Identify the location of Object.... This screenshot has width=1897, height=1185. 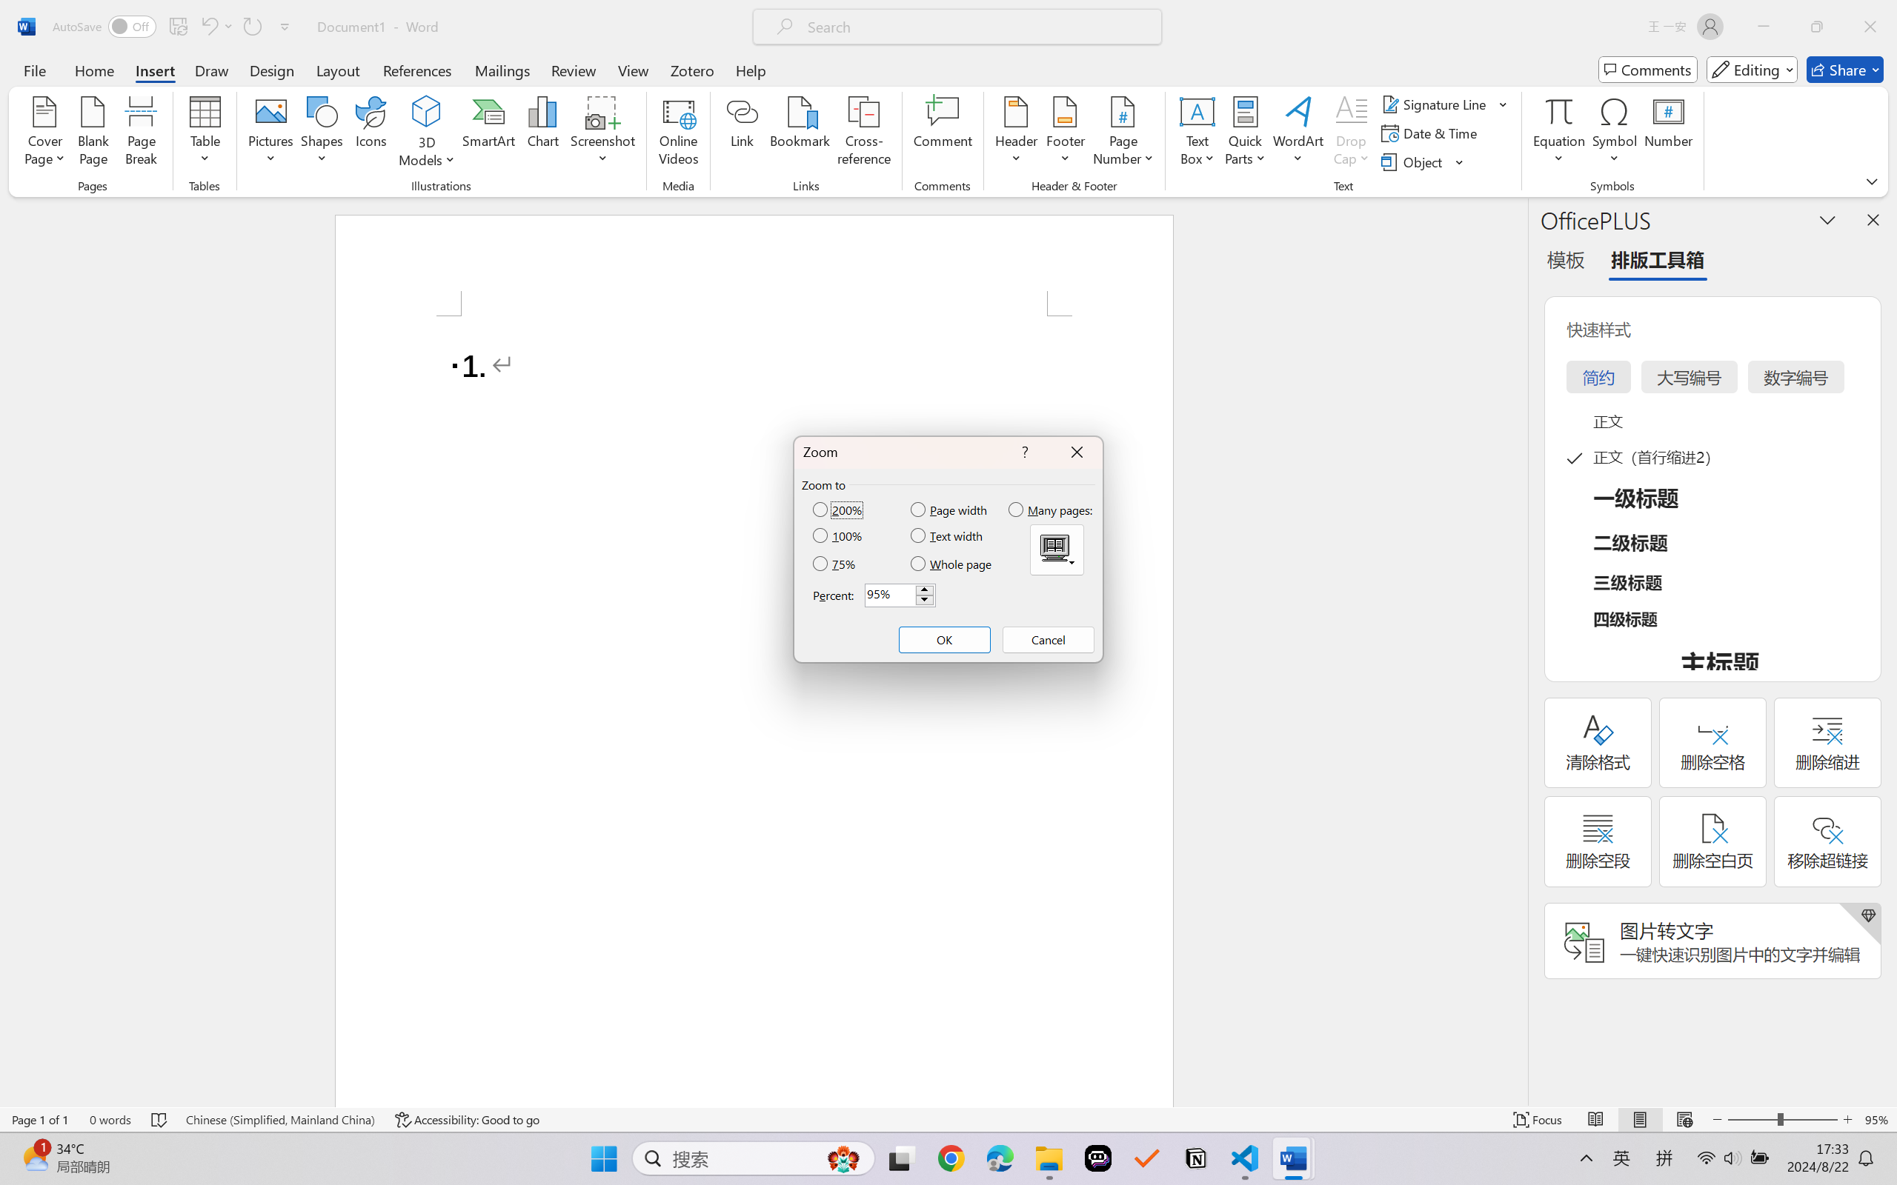
(1423, 161).